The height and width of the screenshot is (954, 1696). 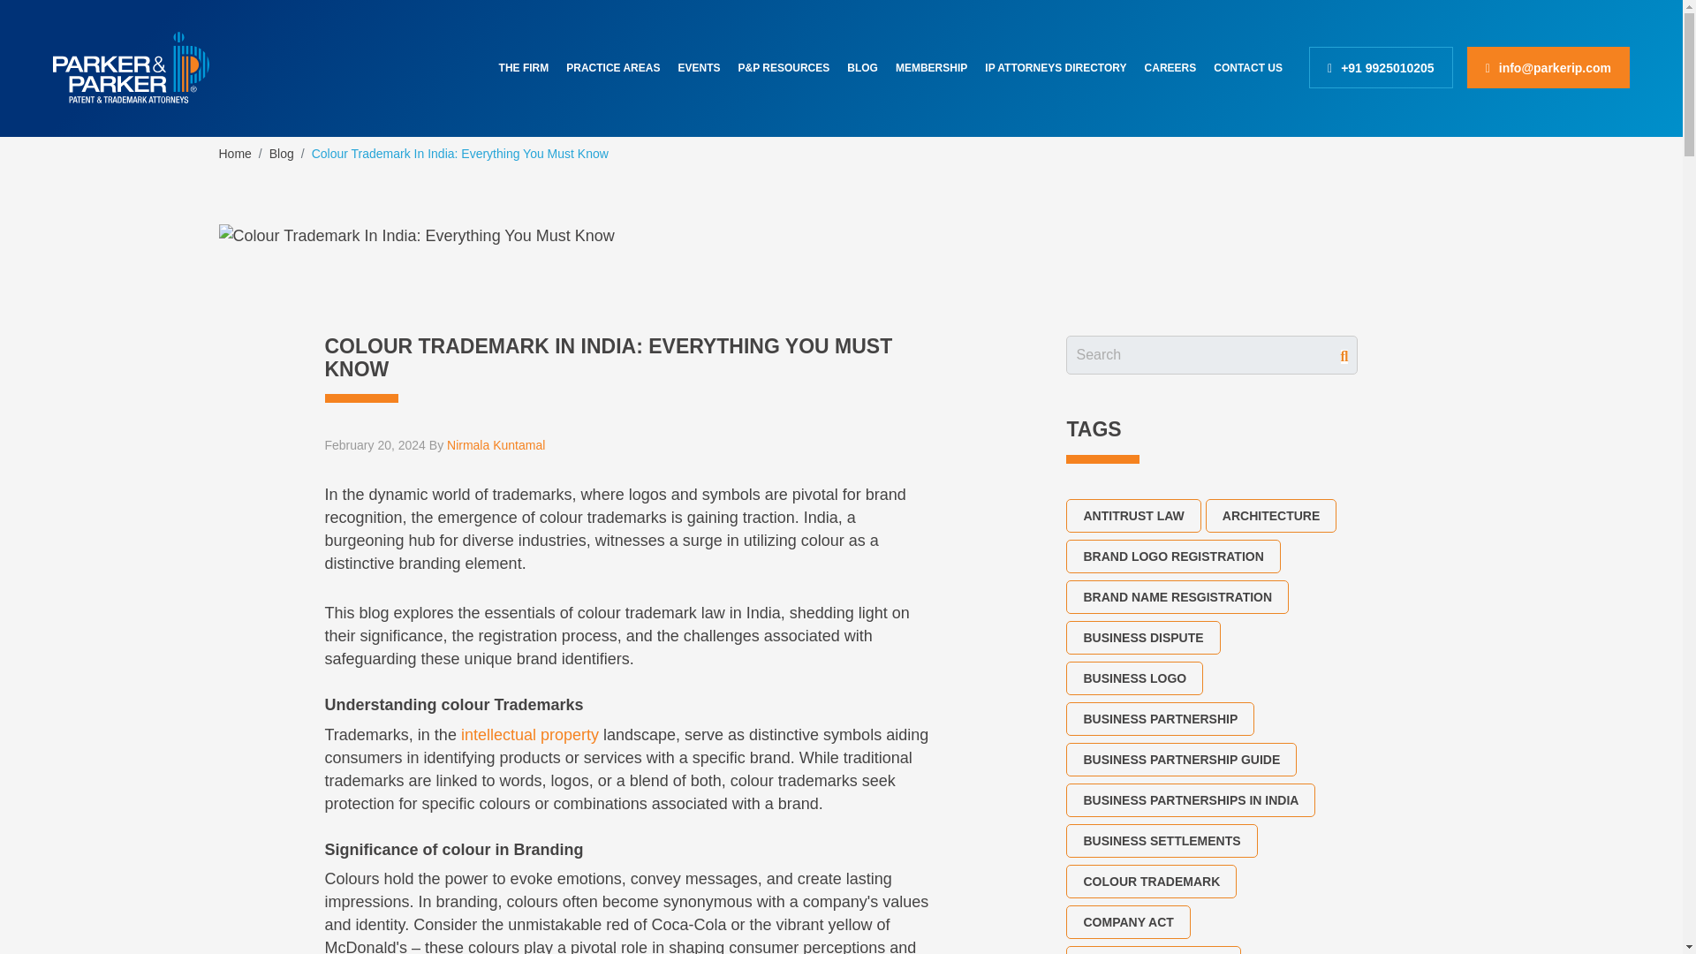 I want to click on PRACTICE AREAS, so click(x=613, y=67).